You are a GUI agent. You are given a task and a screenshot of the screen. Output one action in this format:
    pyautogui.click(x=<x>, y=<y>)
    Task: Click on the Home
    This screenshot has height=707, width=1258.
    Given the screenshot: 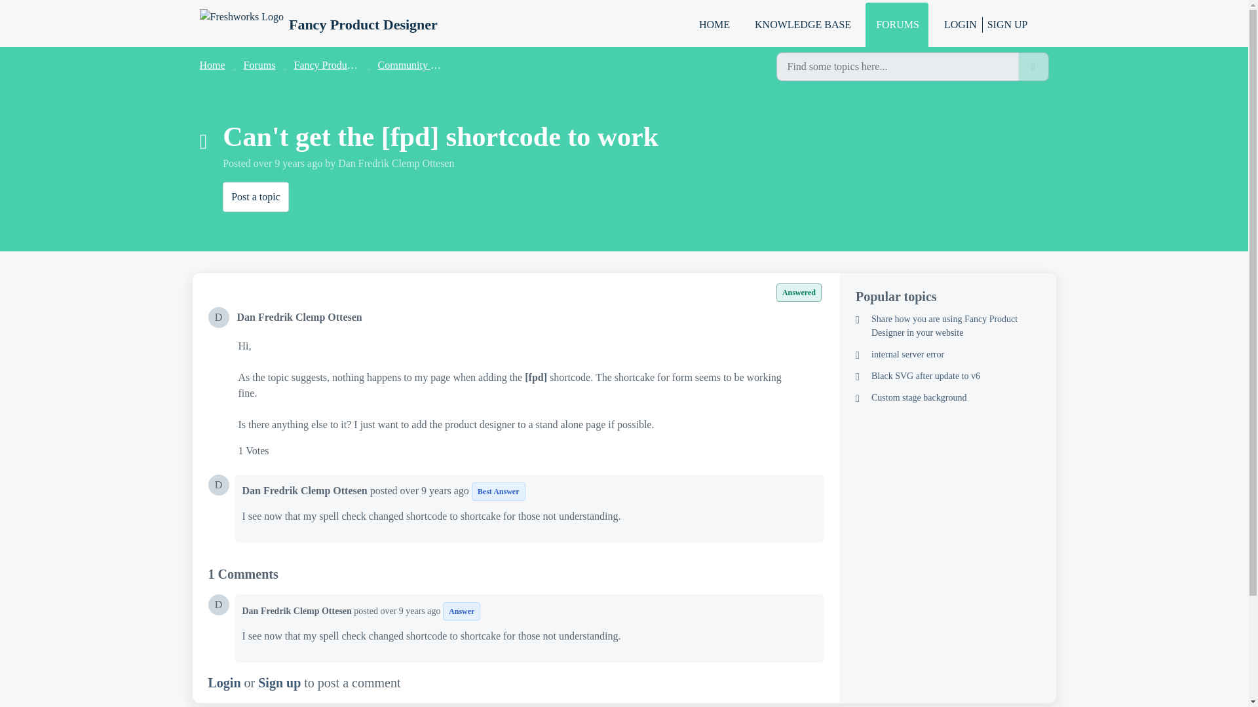 What is the action you would take?
    pyautogui.click(x=212, y=65)
    